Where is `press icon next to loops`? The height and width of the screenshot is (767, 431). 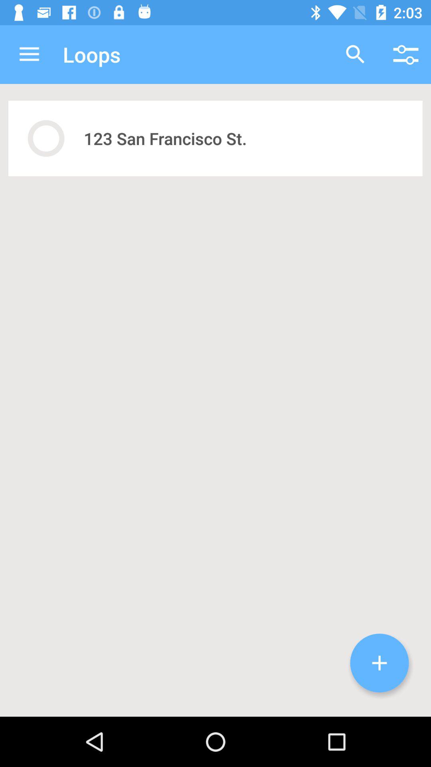 press icon next to loops is located at coordinates (355, 54).